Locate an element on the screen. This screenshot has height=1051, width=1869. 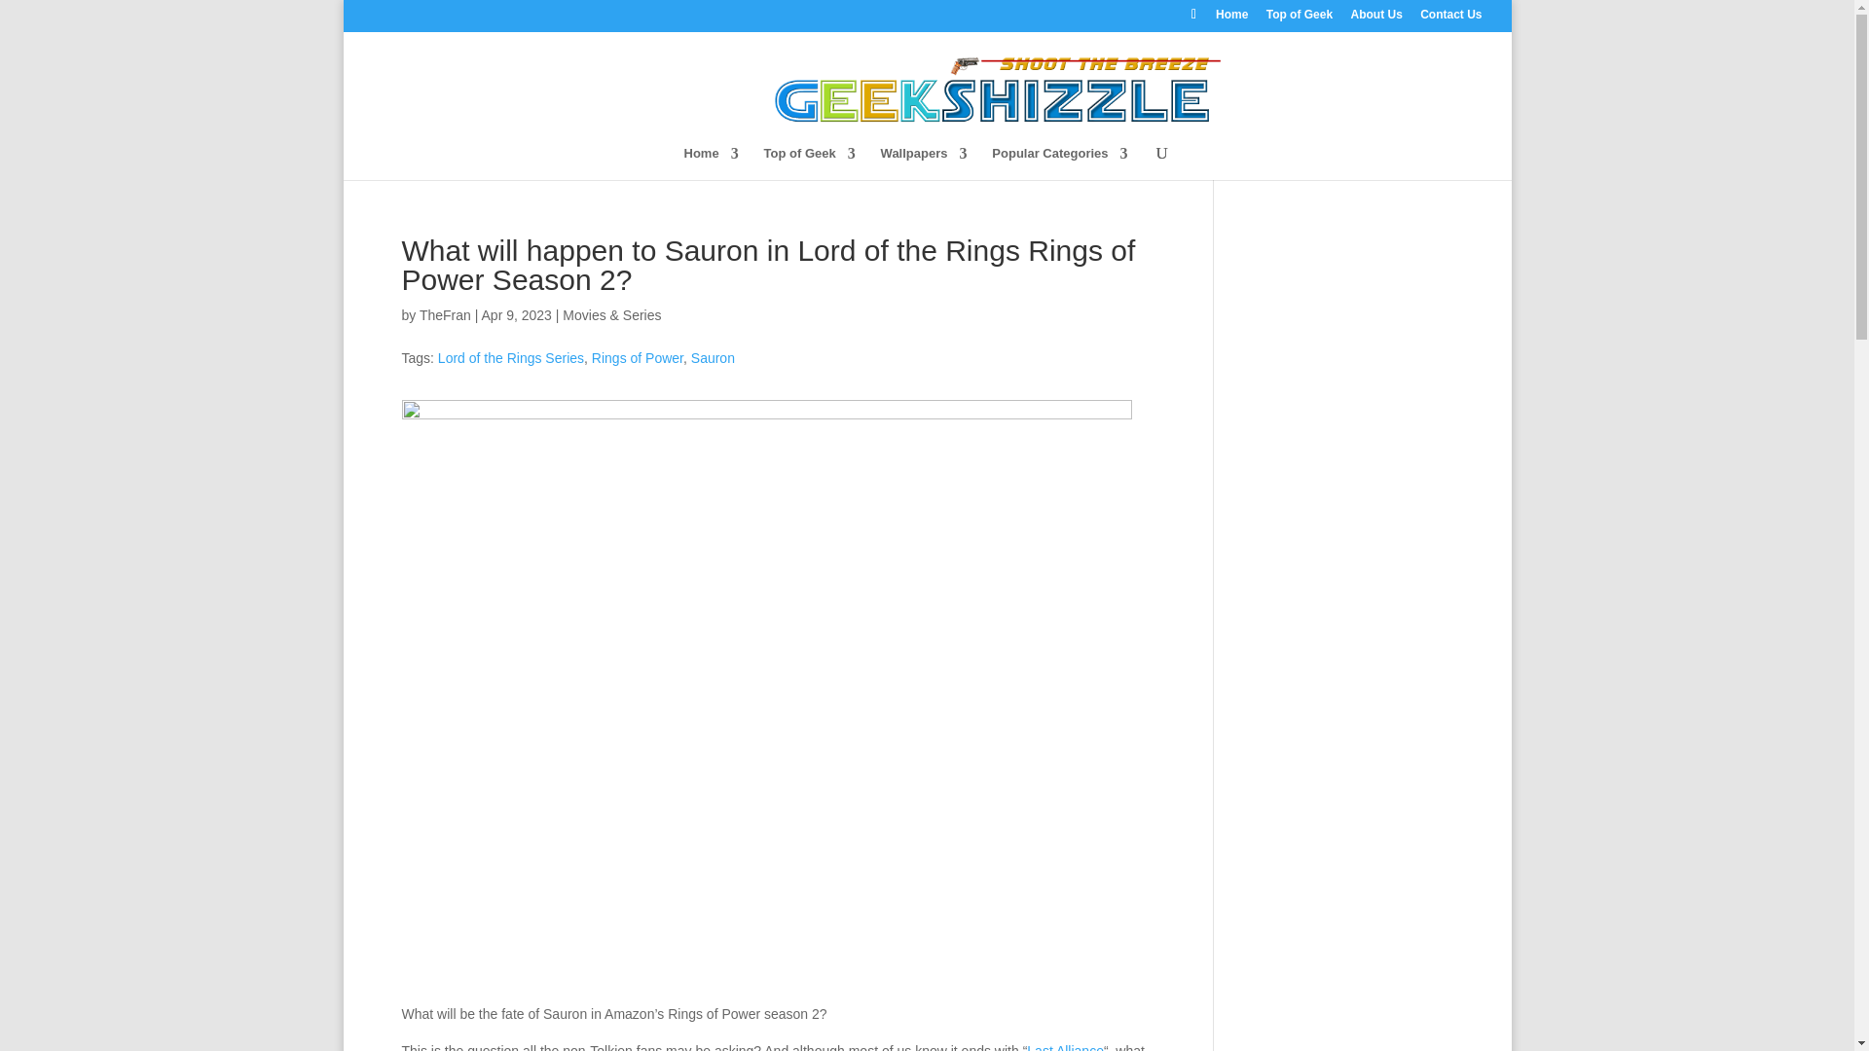
Popular Categories is located at coordinates (1059, 162).